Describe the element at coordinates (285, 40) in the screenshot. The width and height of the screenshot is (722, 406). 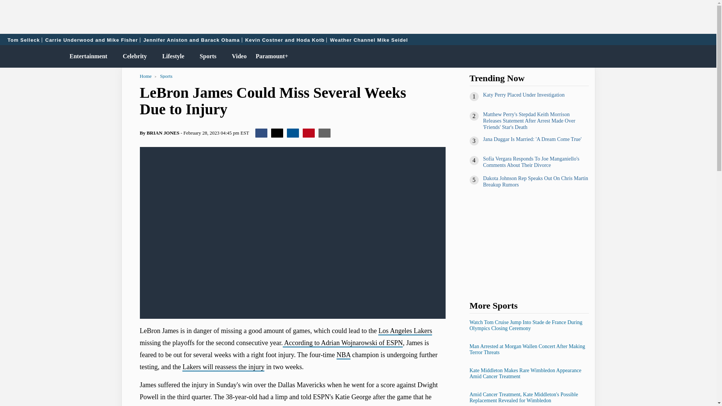
I see `Kevin Costner and Hoda Kotb` at that location.